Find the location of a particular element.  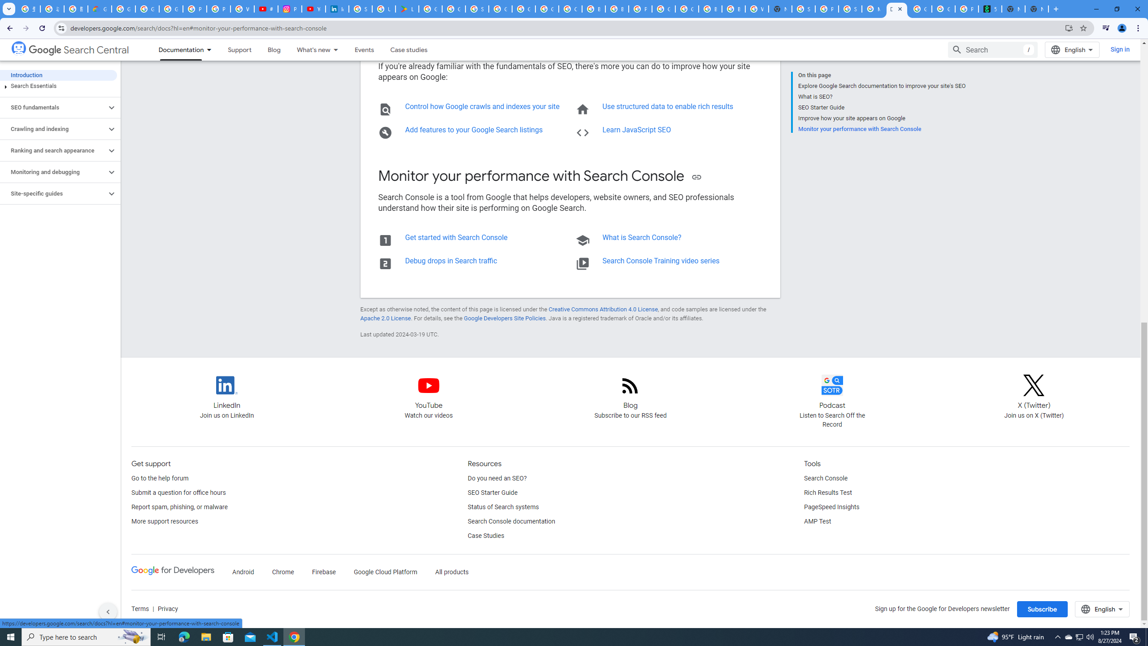

Site-specific guides is located at coordinates (53, 194).